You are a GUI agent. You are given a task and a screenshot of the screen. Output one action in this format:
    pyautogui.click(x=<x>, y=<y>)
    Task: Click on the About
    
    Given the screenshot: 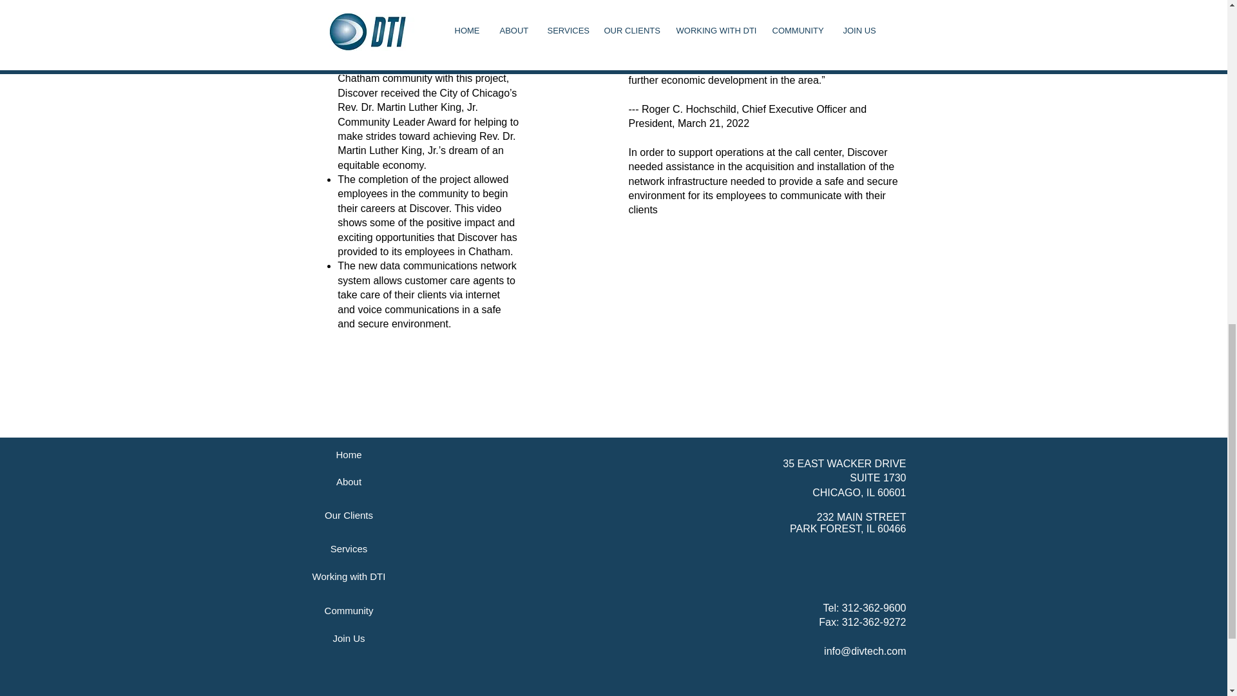 What is the action you would take?
    pyautogui.click(x=349, y=481)
    